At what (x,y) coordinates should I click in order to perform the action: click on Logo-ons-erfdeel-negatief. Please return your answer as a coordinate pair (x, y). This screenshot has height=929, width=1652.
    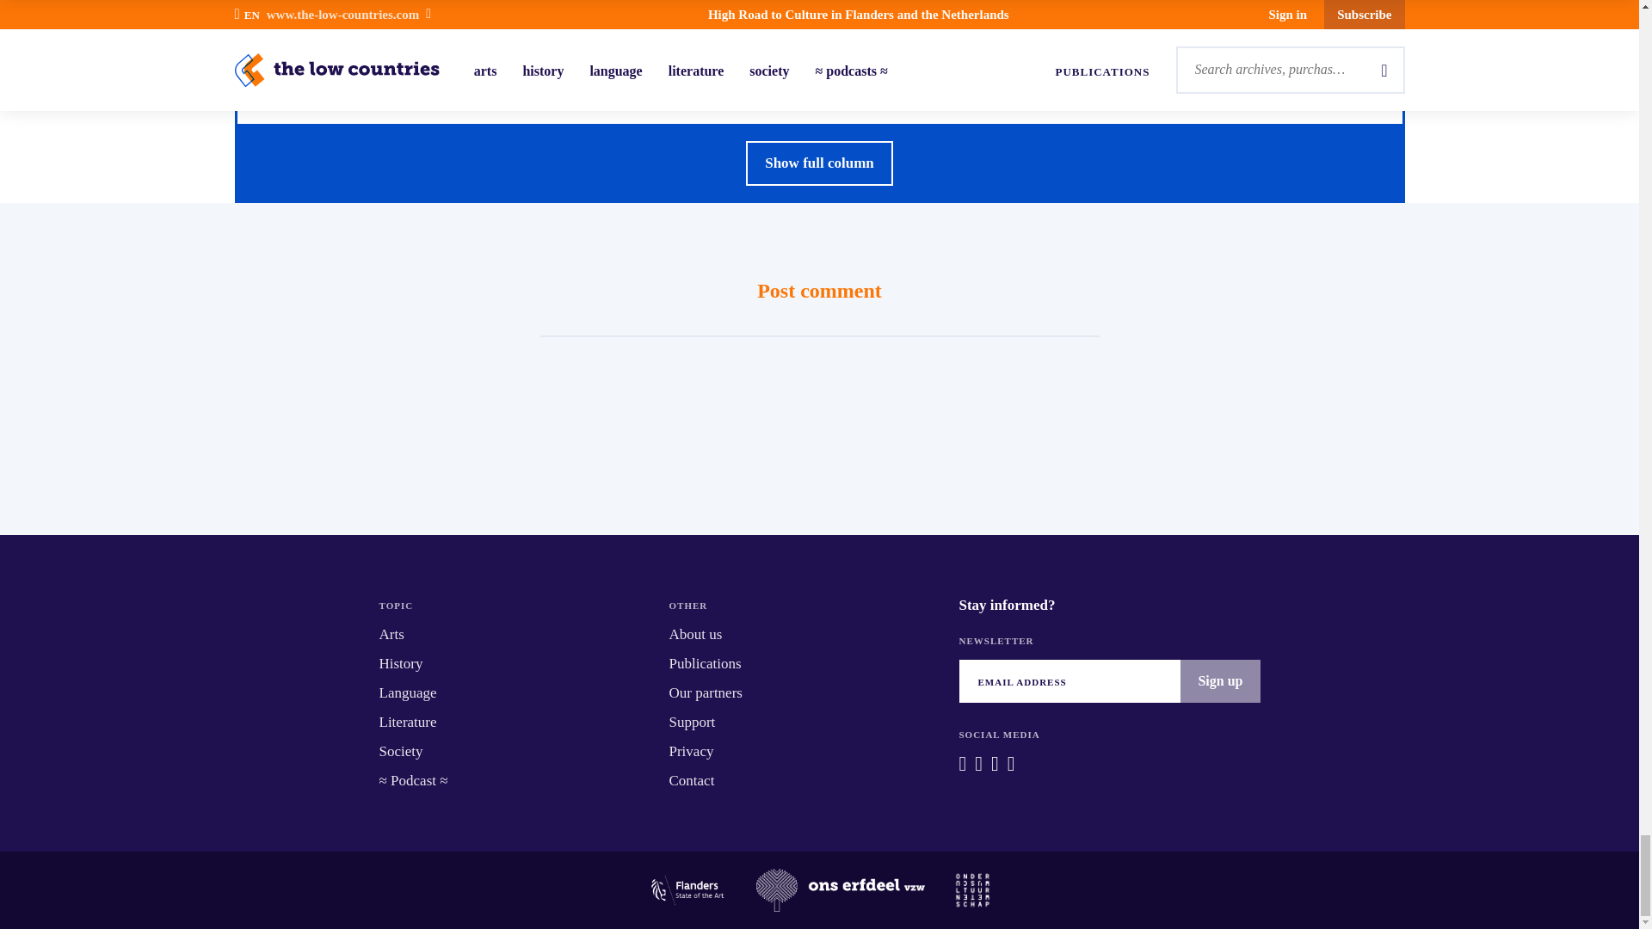
    Looking at the image, I should click on (841, 889).